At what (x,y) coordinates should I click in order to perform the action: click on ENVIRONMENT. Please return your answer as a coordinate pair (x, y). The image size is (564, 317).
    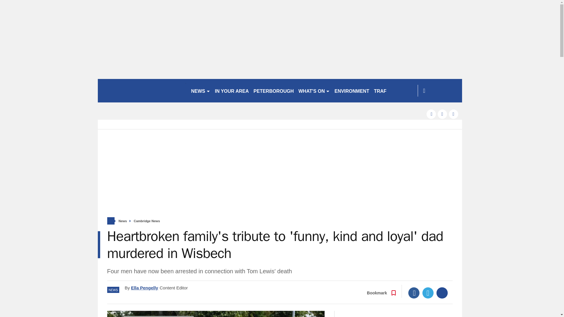
    Looking at the image, I should click on (352, 90).